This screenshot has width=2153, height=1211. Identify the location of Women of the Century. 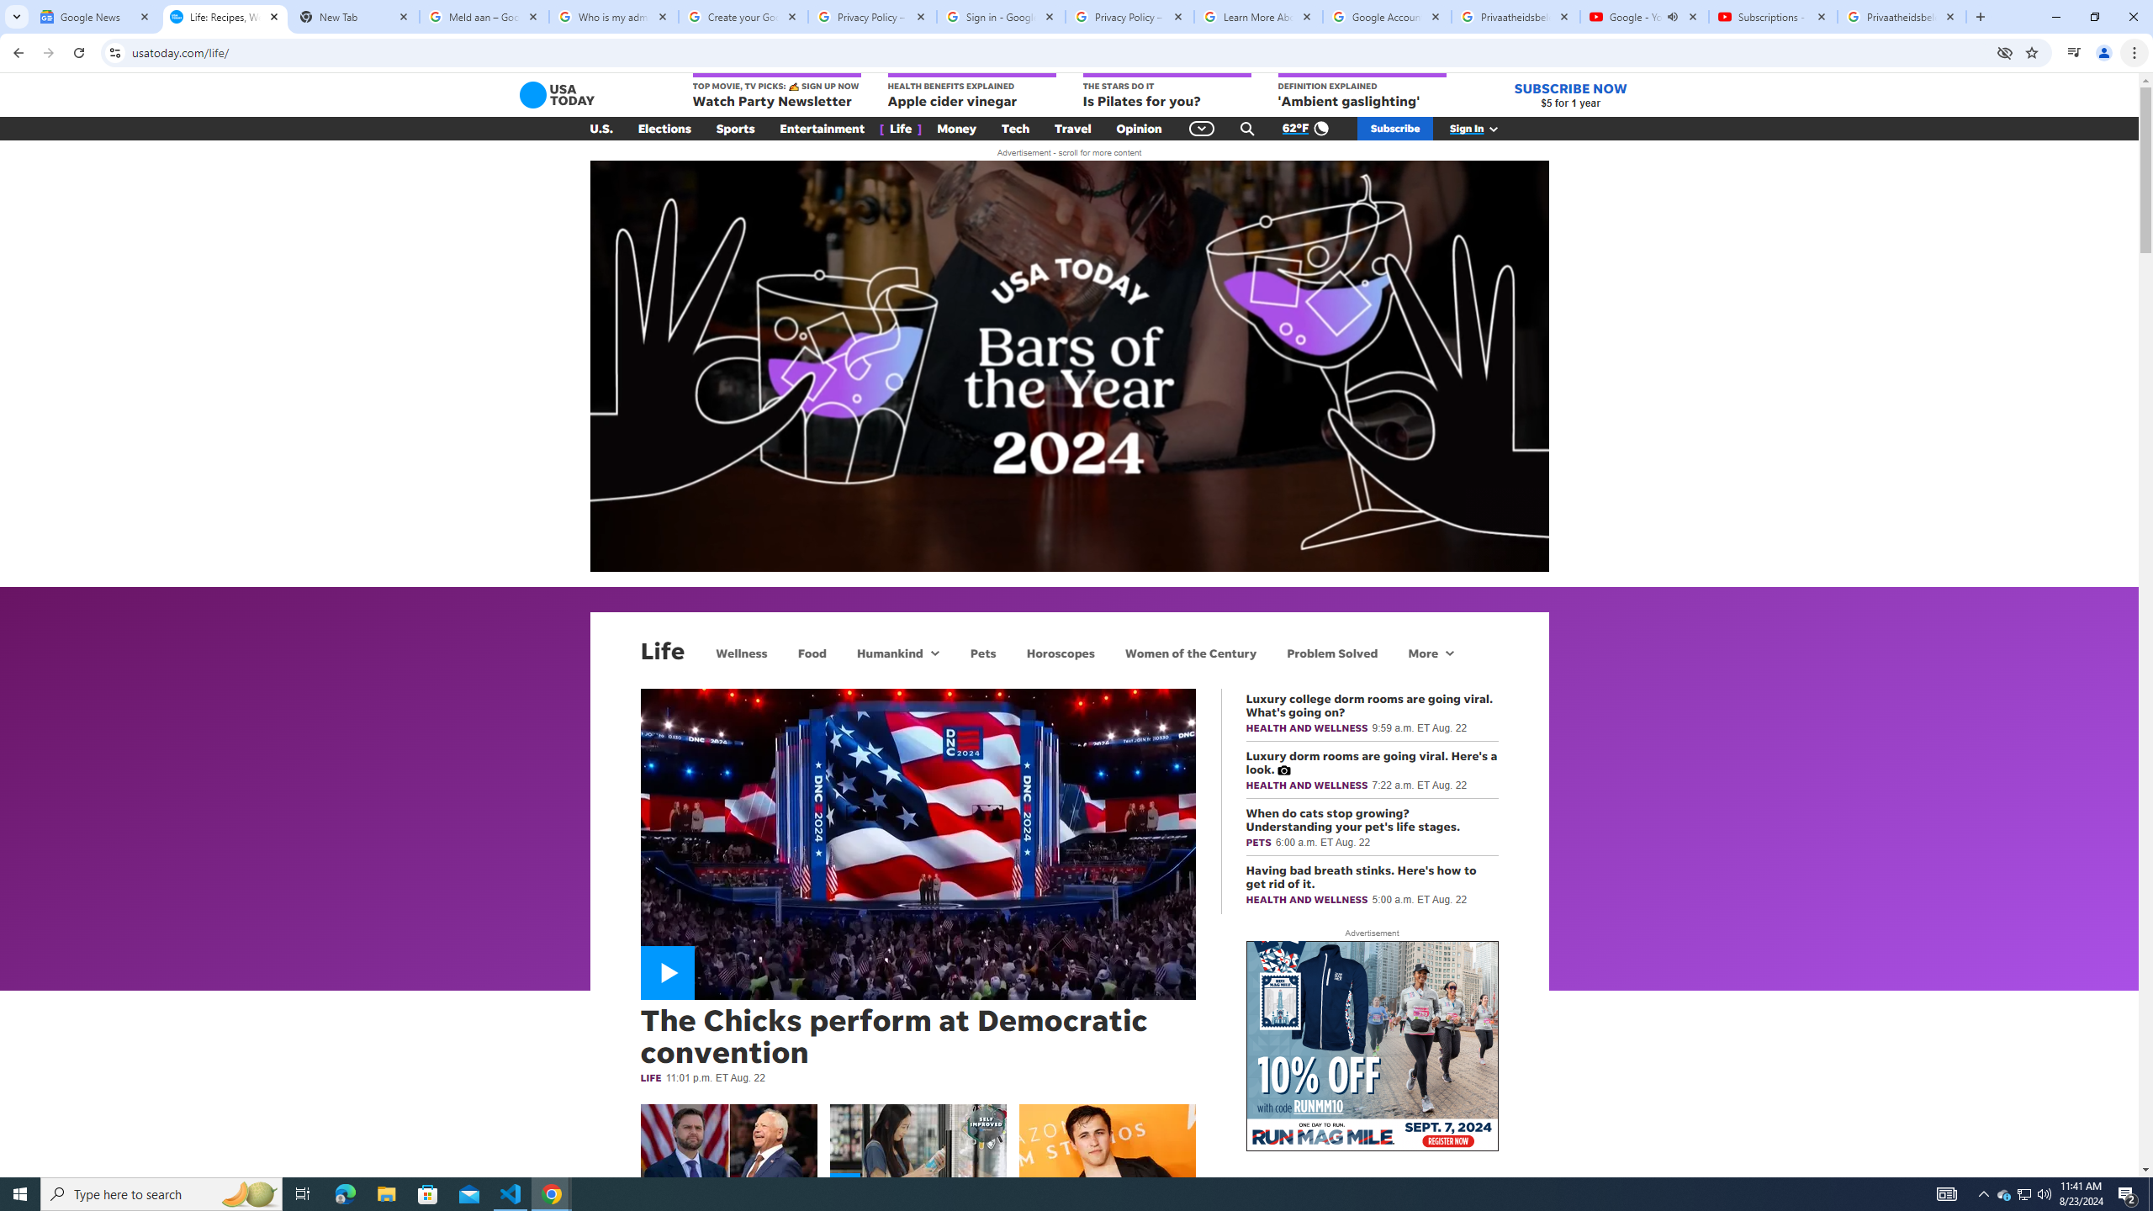
(1191, 653).